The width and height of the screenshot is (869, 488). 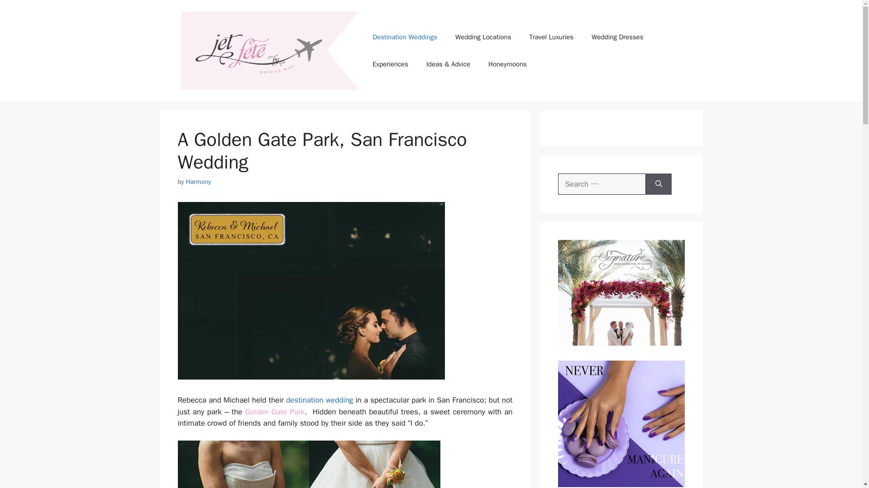 I want to click on Traditional Destination Wedding in Greece, so click(x=319, y=400).